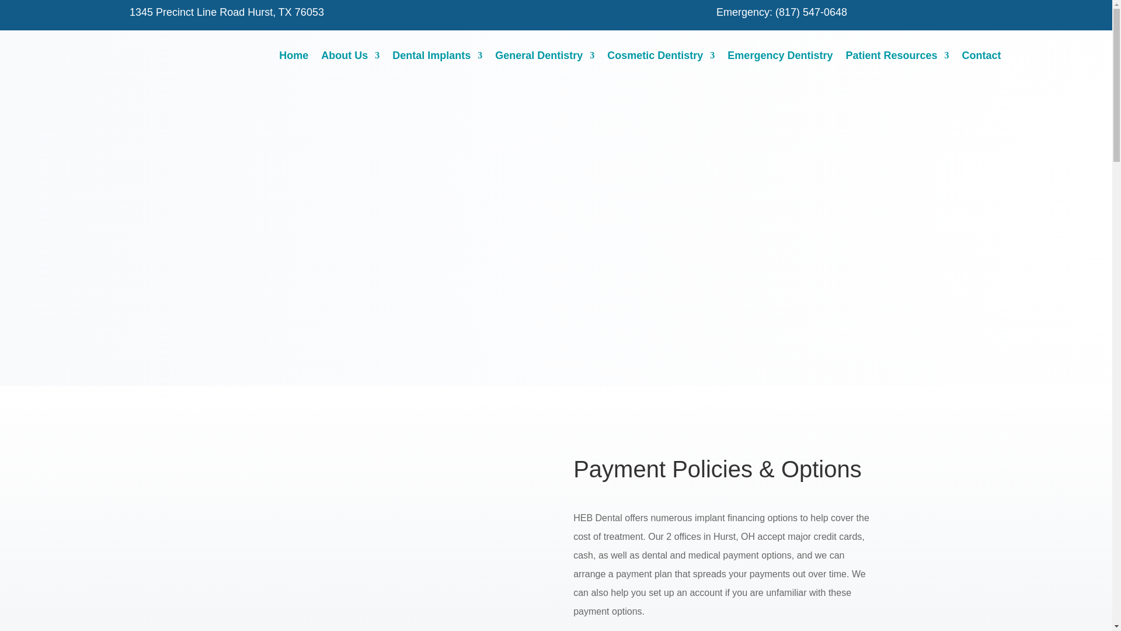 Image resolution: width=1121 pixels, height=631 pixels. I want to click on Dental Implants, so click(437, 55).